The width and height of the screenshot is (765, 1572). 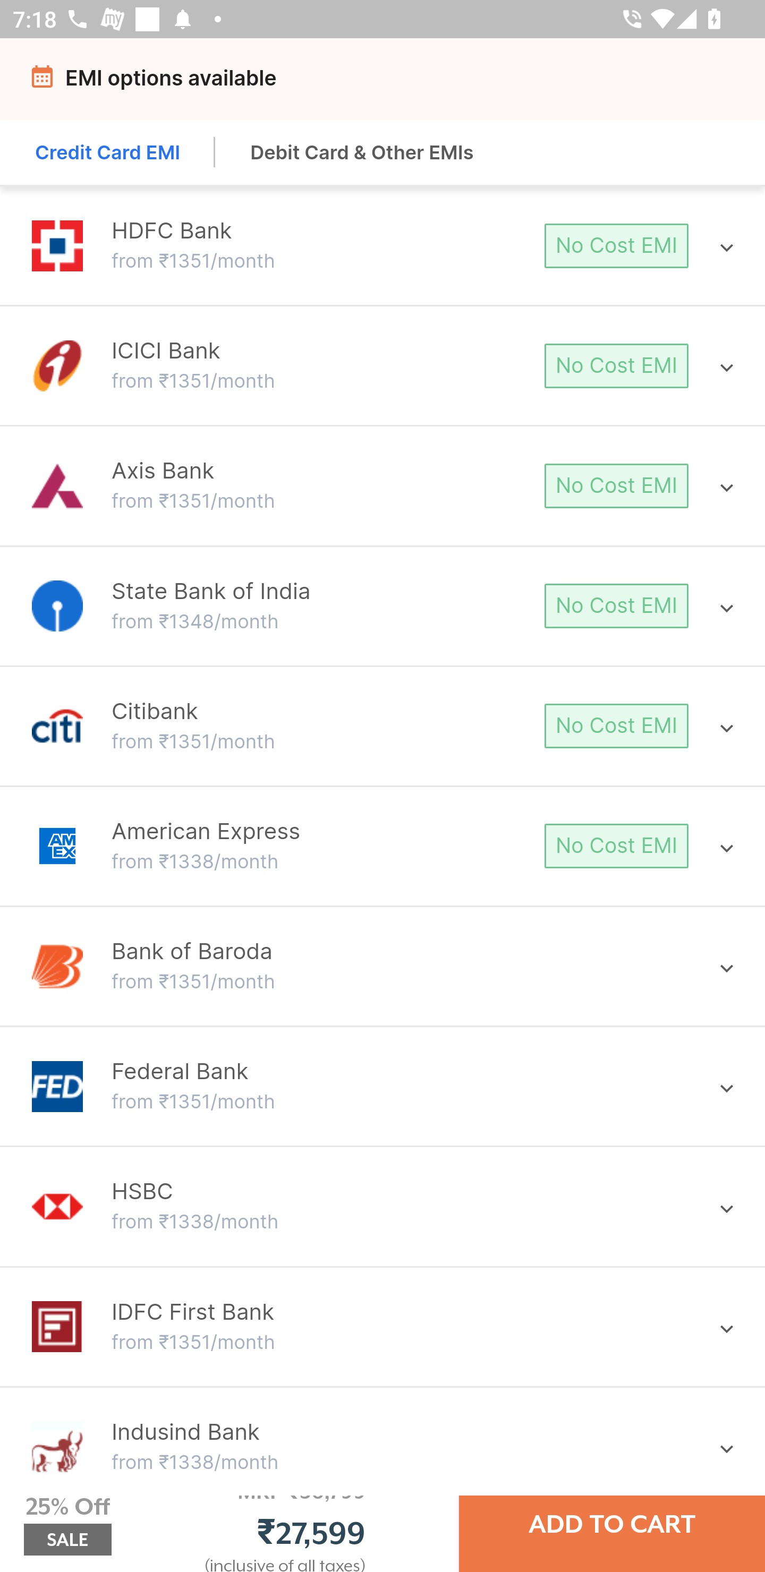 What do you see at coordinates (382, 1086) in the screenshot?
I see `Federal Bank Federal Bank from ₹1351/month` at bounding box center [382, 1086].